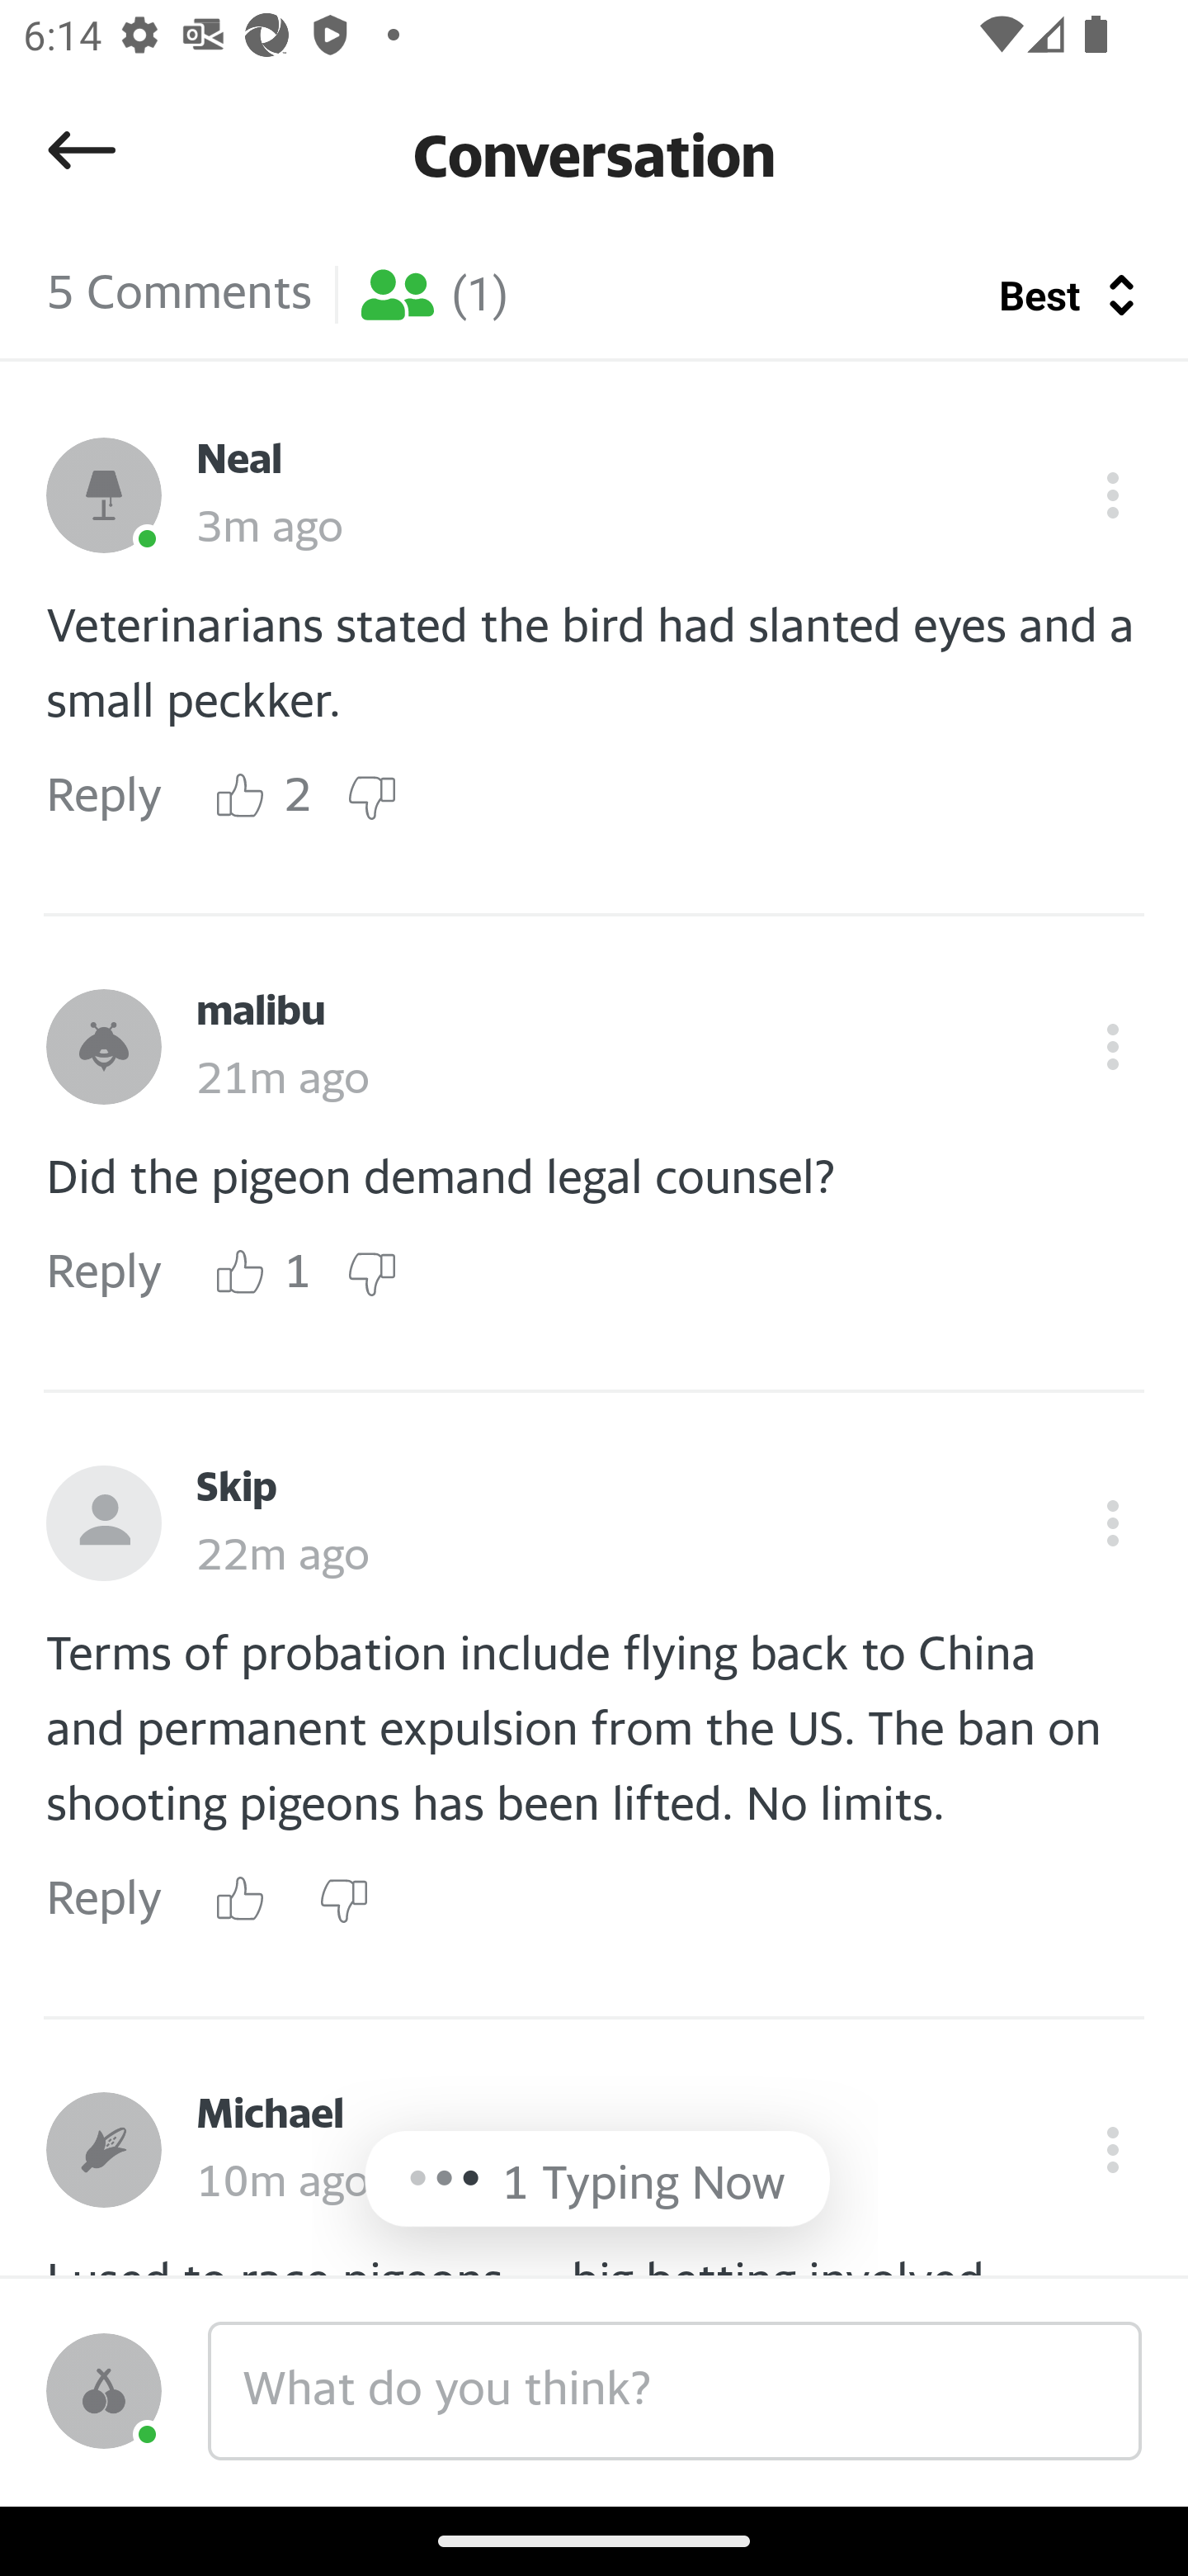  What do you see at coordinates (343, 1899) in the screenshot?
I see `Down vote button Down vote button Down vote button` at bounding box center [343, 1899].